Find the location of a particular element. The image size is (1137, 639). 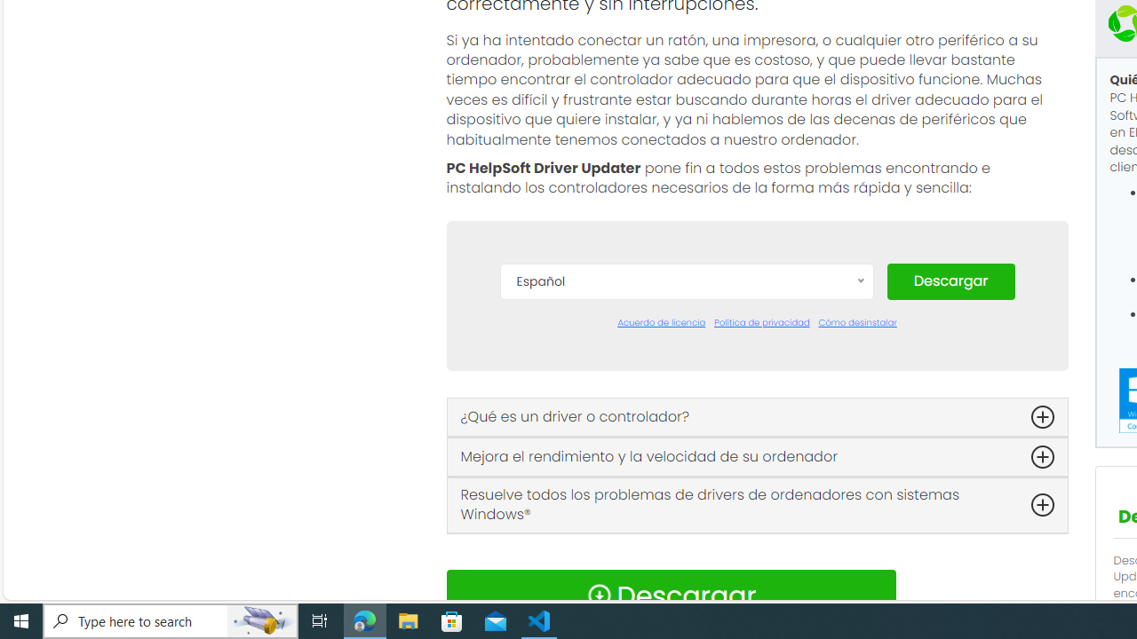

Dansk is located at coordinates (686, 366).